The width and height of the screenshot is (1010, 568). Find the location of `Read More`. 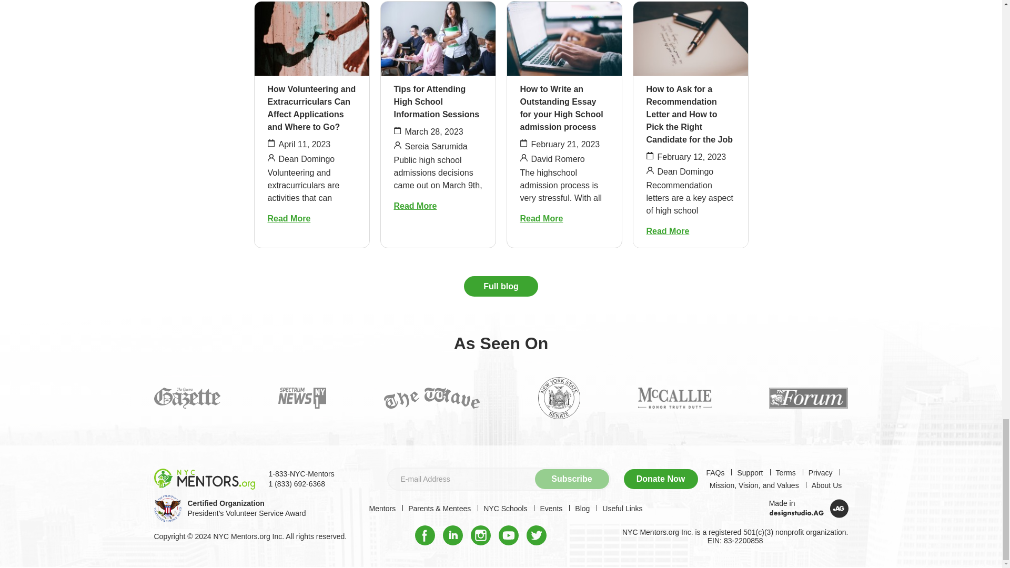

Read More is located at coordinates (541, 219).